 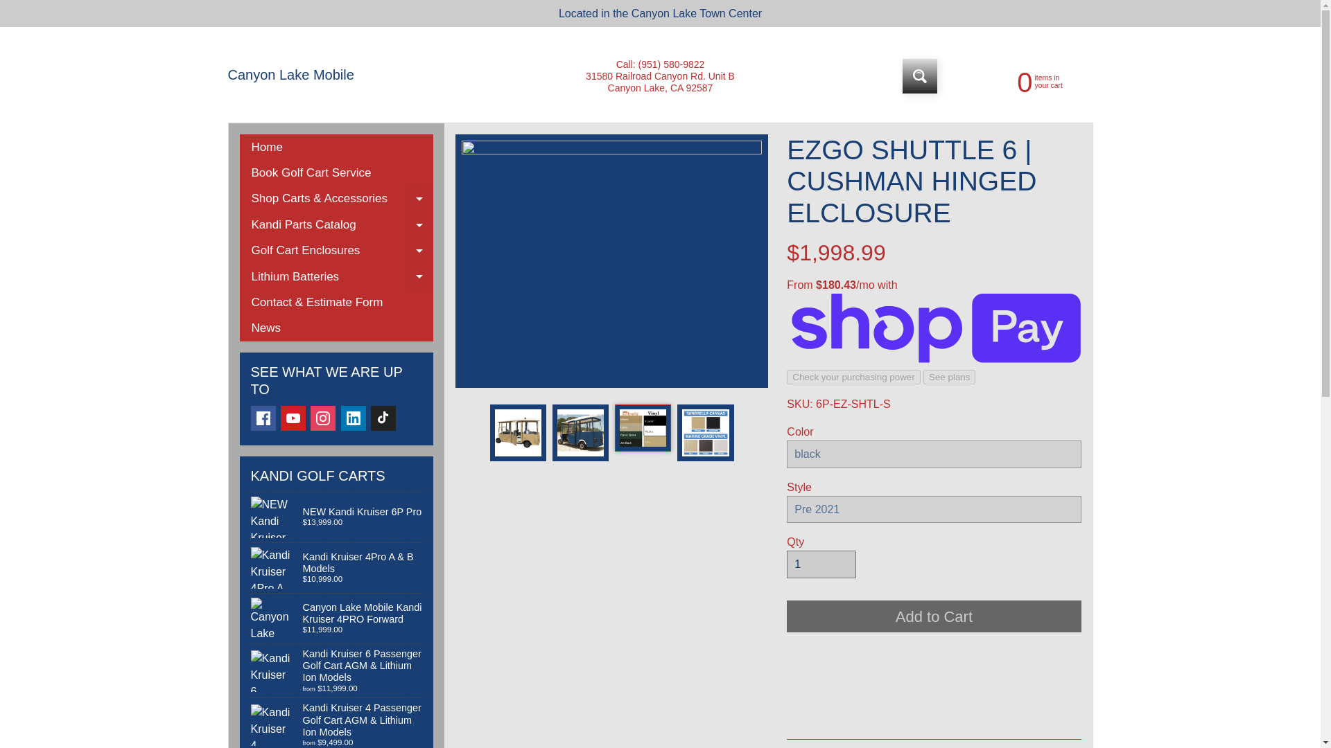 I want to click on LinkedIn, so click(x=419, y=198).